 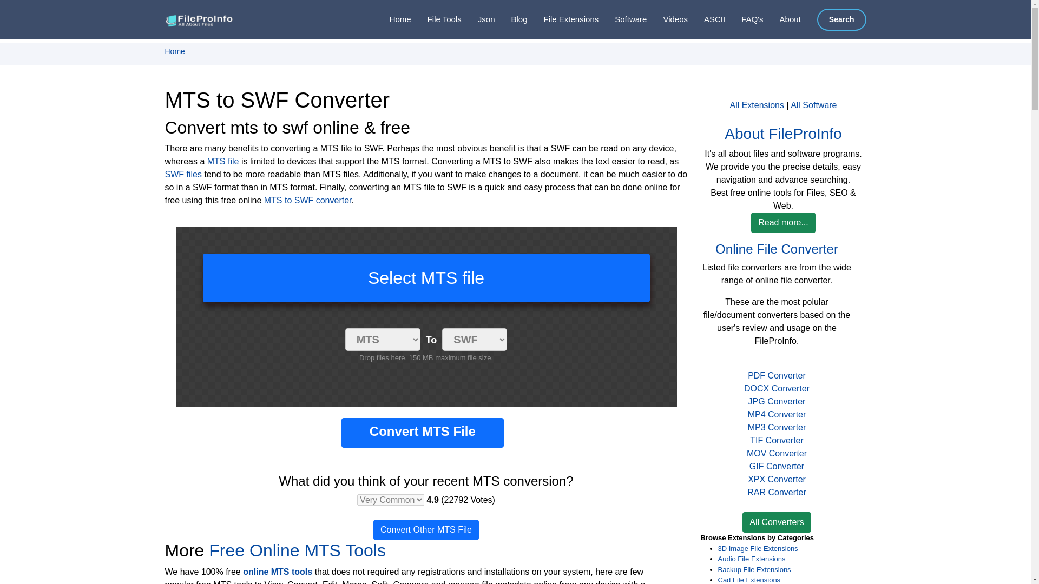 What do you see at coordinates (563, 19) in the screenshot?
I see `File Extensions` at bounding box center [563, 19].